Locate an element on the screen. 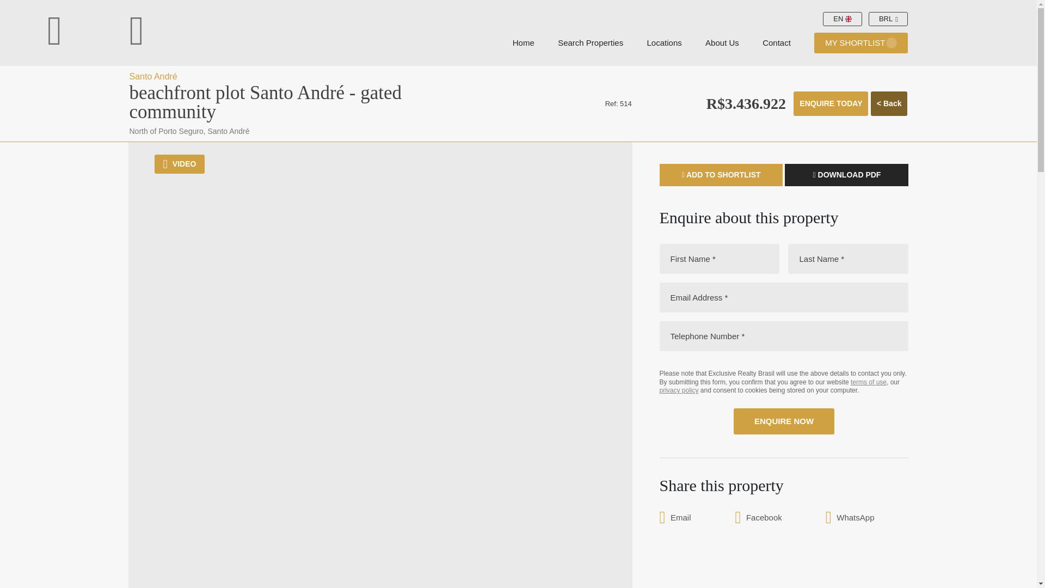 This screenshot has height=588, width=1045. BRL is located at coordinates (888, 19).